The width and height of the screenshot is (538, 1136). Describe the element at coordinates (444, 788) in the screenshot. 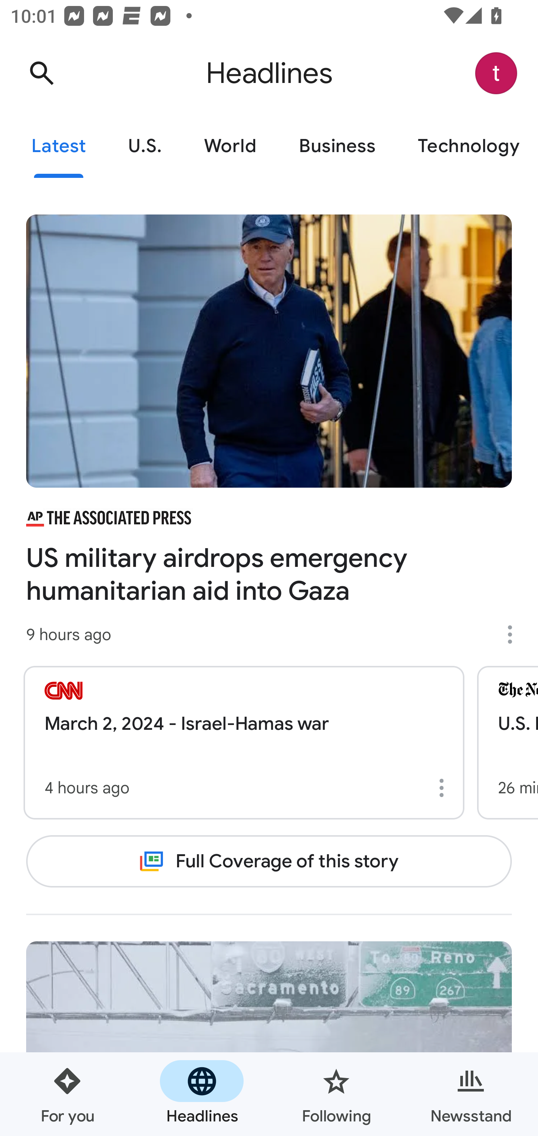

I see `More options` at that location.